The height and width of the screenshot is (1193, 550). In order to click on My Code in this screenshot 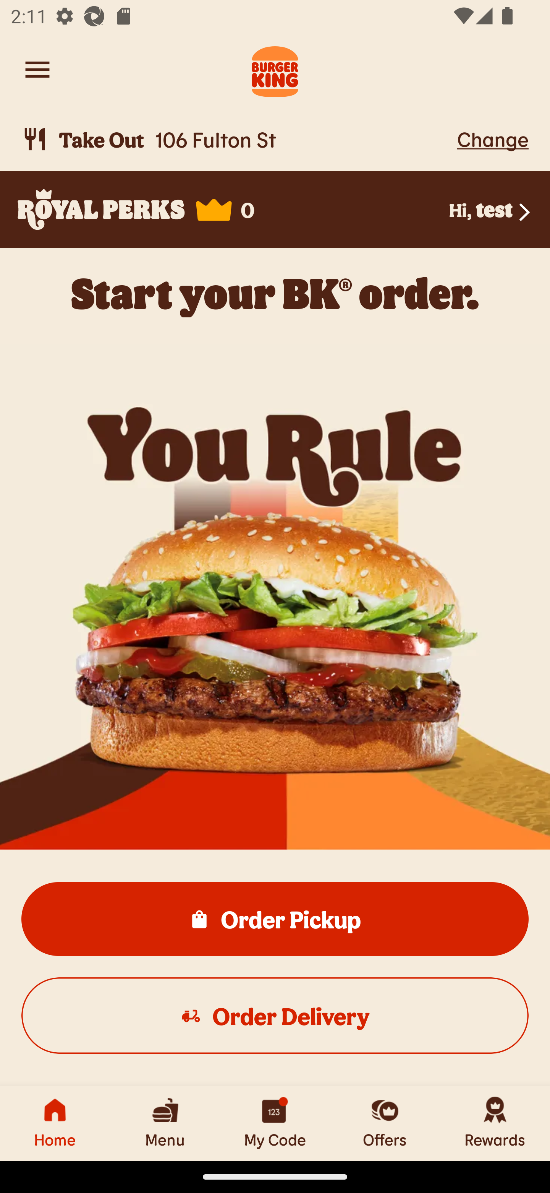, I will do `click(275, 1123)`.